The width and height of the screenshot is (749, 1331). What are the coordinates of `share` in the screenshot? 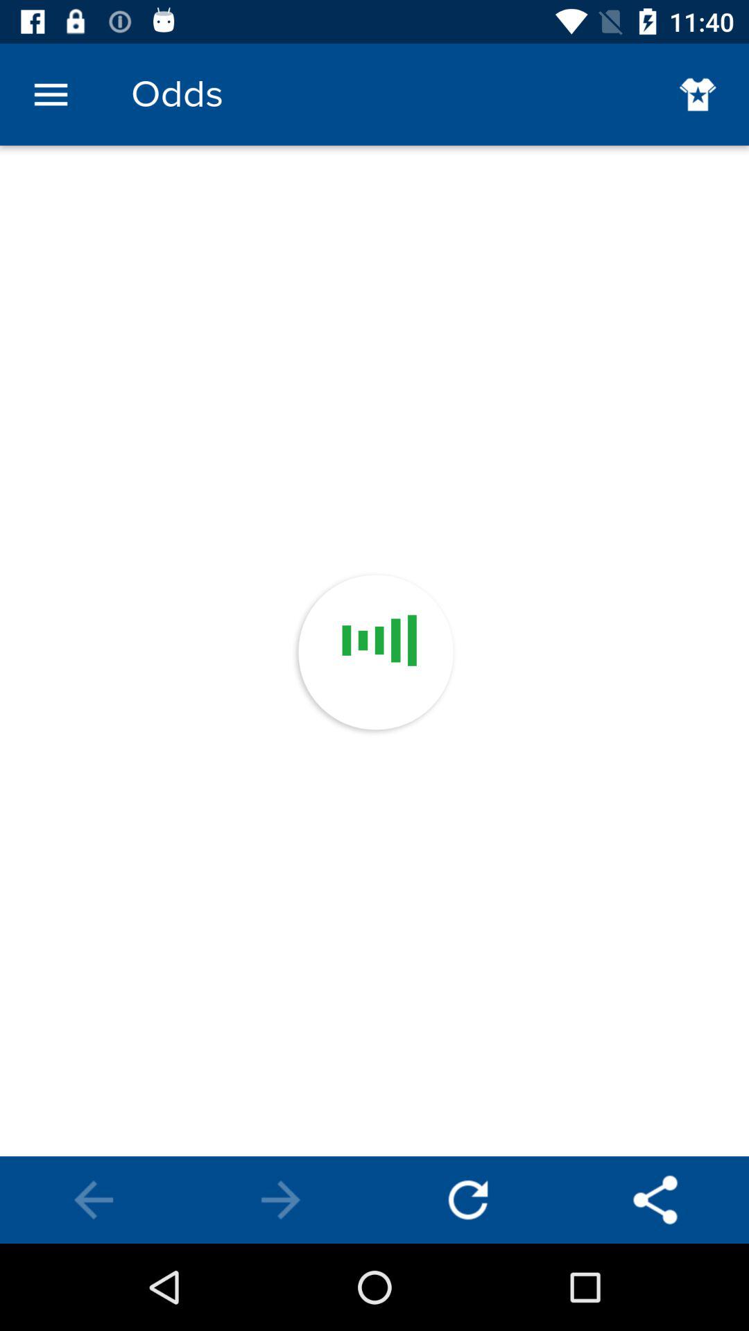 It's located at (655, 1200).